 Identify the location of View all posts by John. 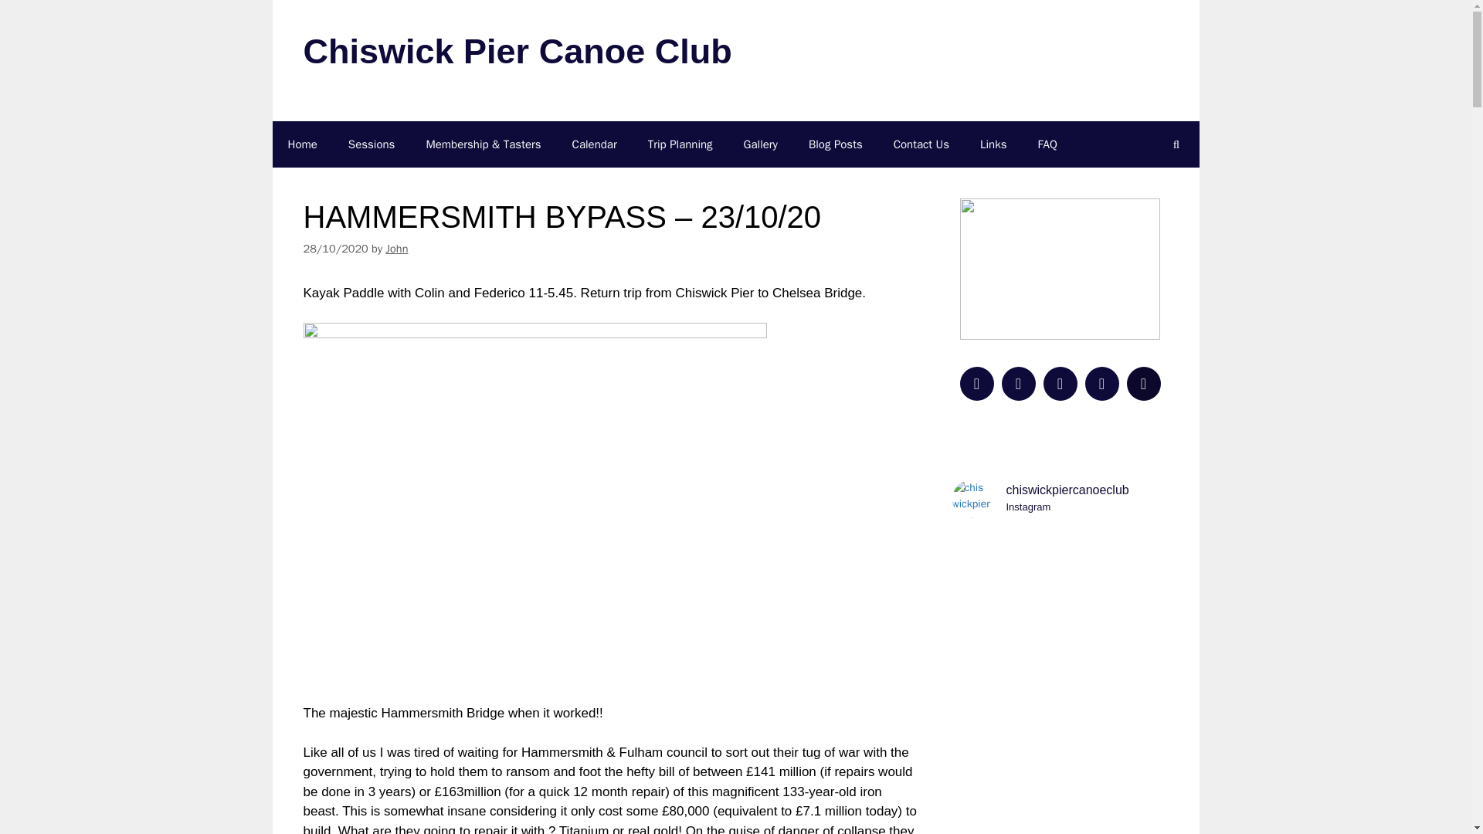
(397, 249).